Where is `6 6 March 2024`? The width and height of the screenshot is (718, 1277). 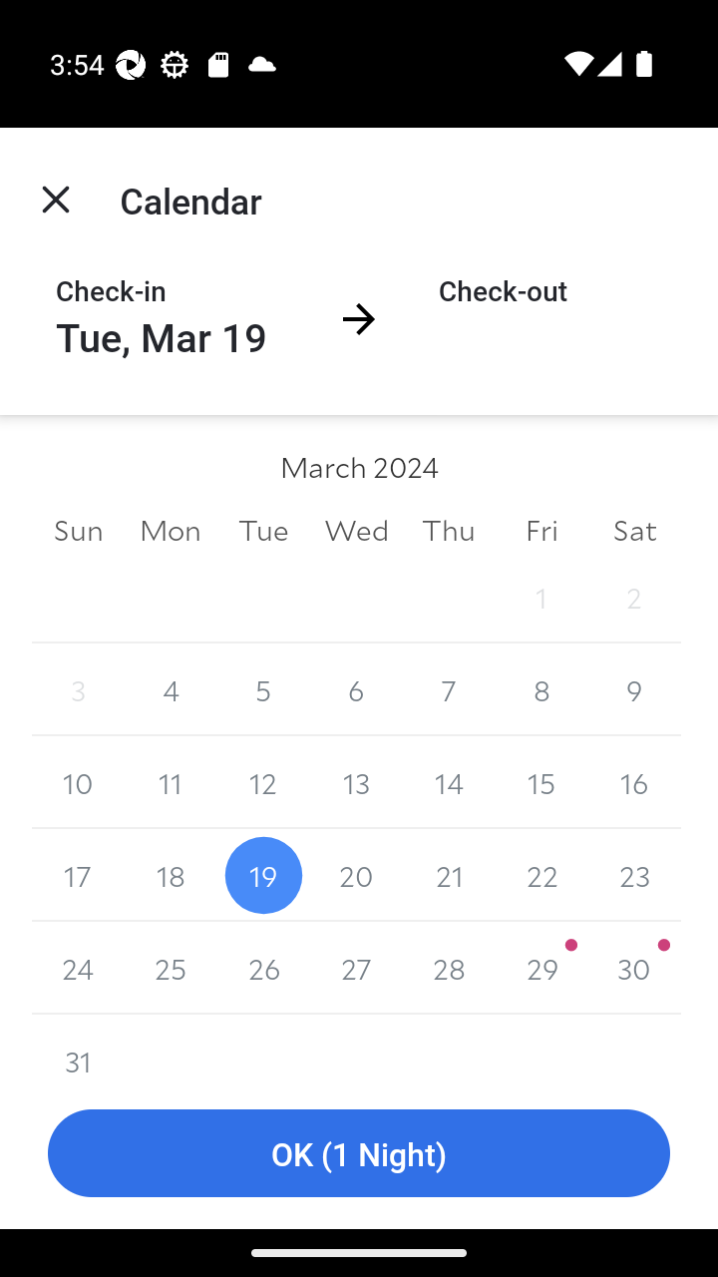
6 6 March 2024 is located at coordinates (356, 690).